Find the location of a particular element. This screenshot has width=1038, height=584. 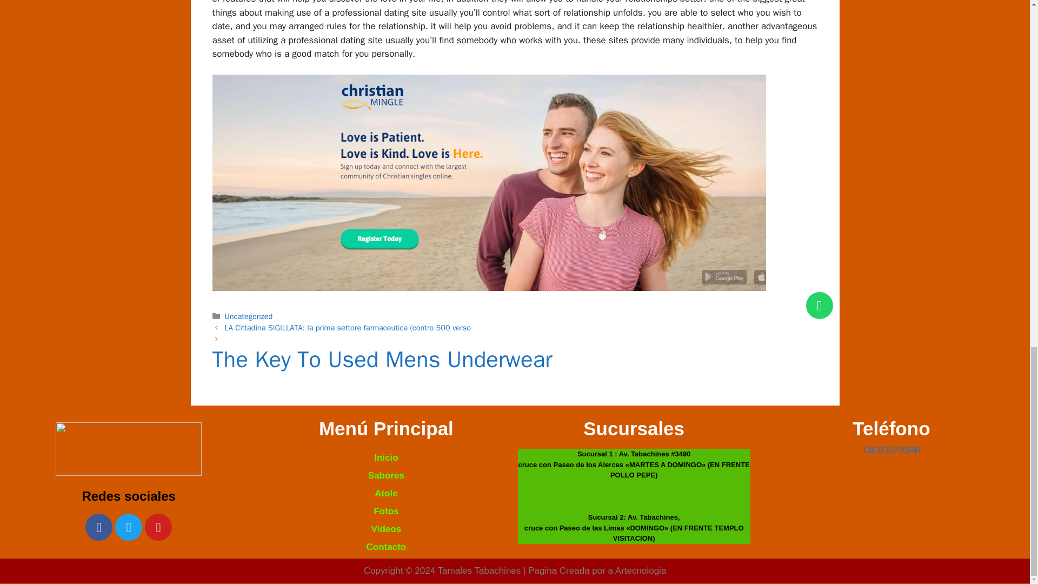

Inicio is located at coordinates (386, 457).